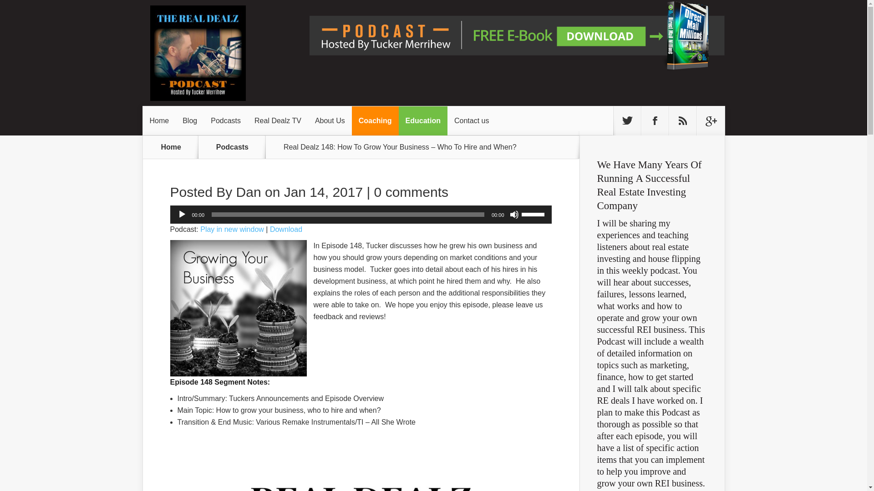 This screenshot has height=491, width=874. I want to click on Download, so click(286, 229).